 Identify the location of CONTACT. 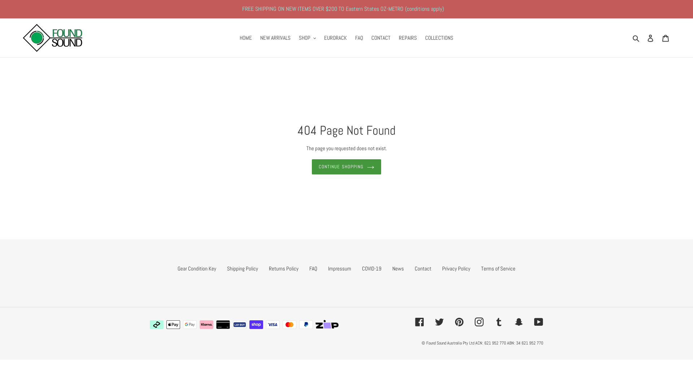
(381, 38).